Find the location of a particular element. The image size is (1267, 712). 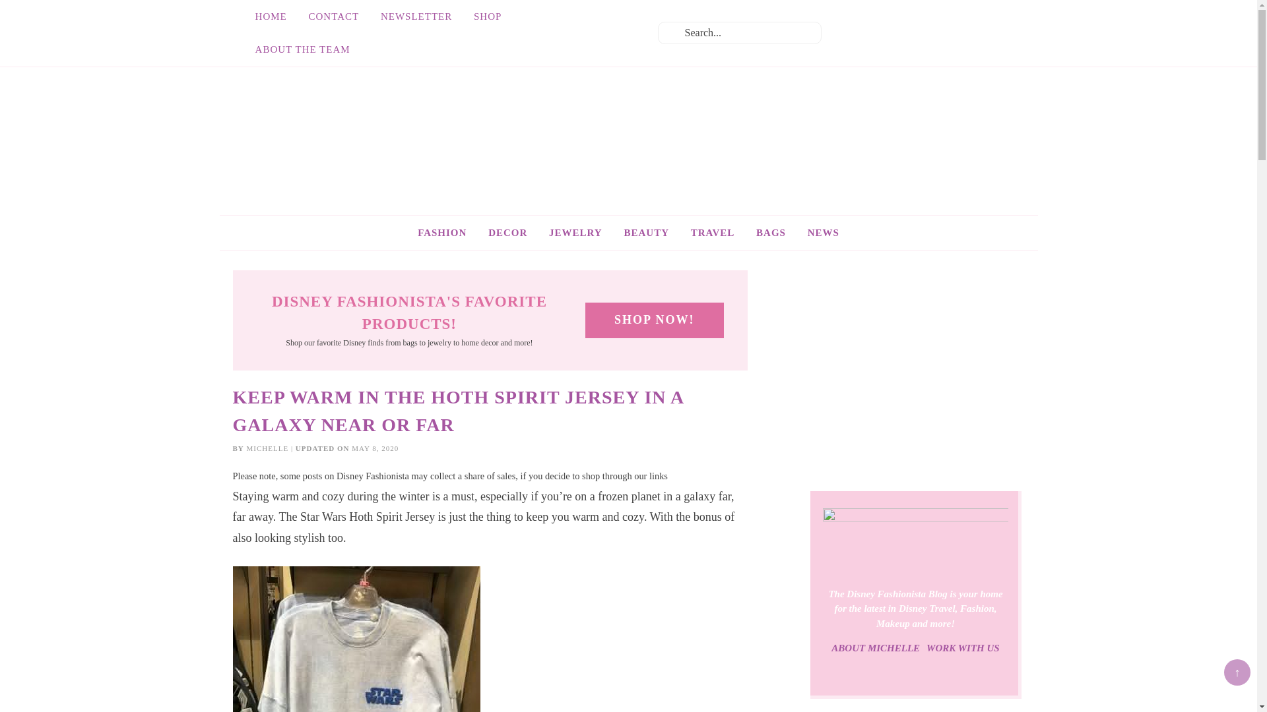

NEWSLETTER is located at coordinates (416, 16).